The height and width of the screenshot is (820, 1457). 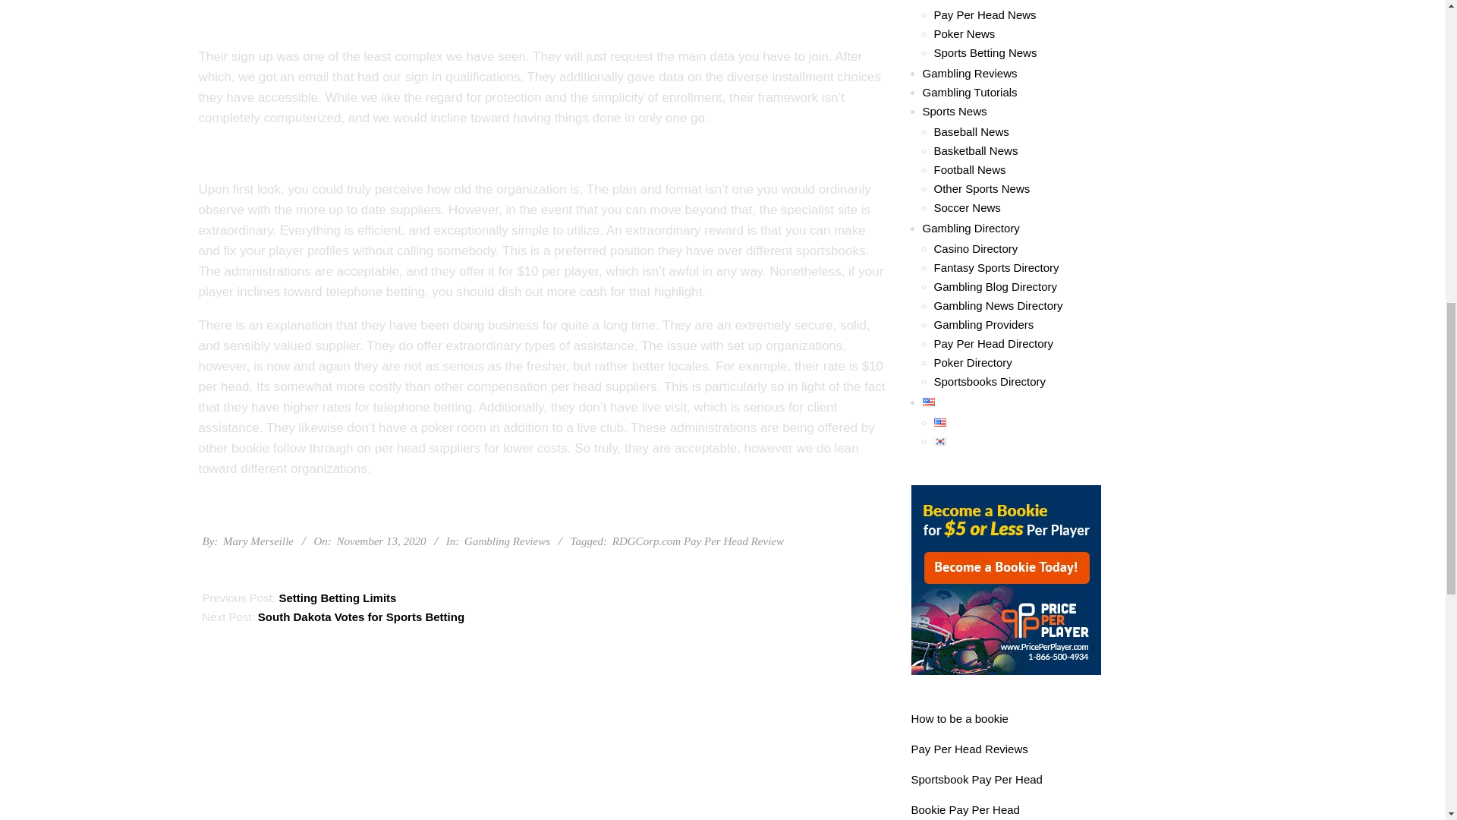 What do you see at coordinates (337, 597) in the screenshot?
I see `Setting Betting Limits` at bounding box center [337, 597].